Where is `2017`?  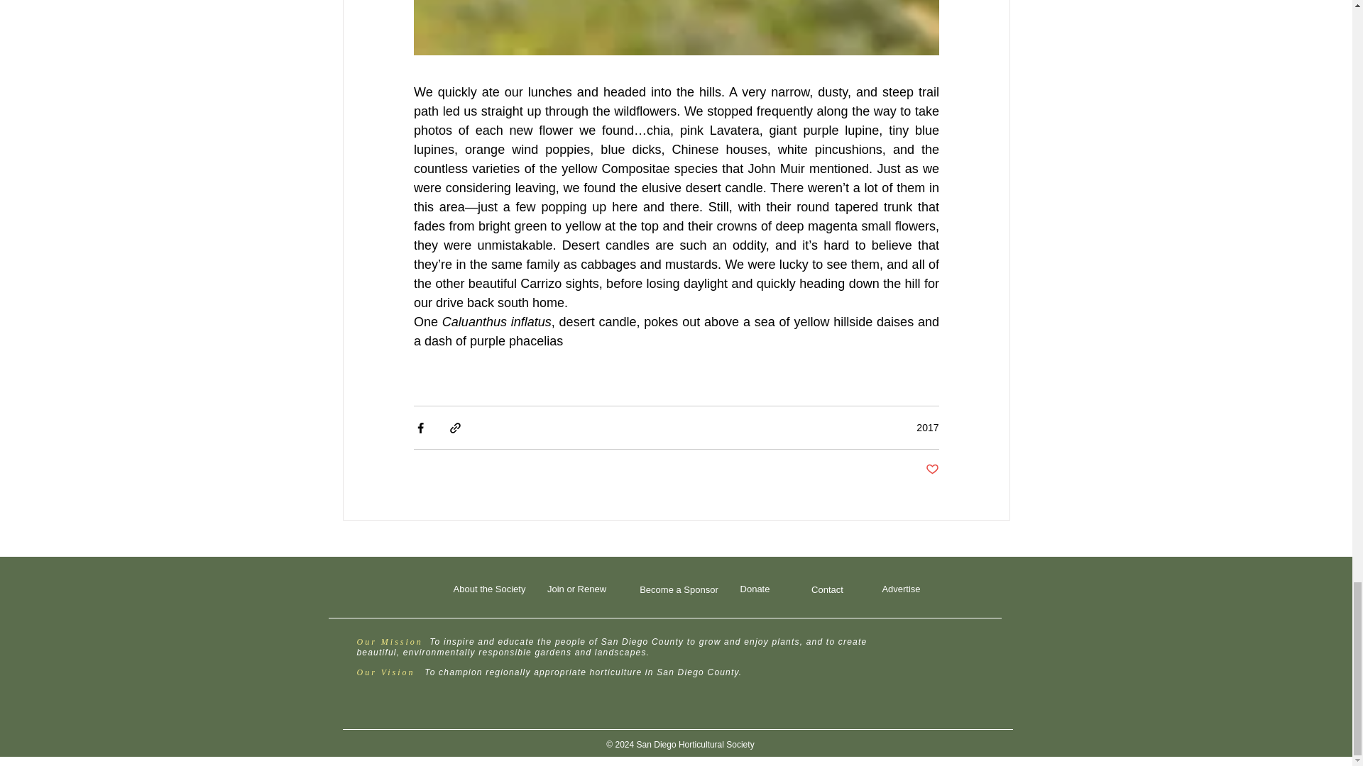 2017 is located at coordinates (927, 428).